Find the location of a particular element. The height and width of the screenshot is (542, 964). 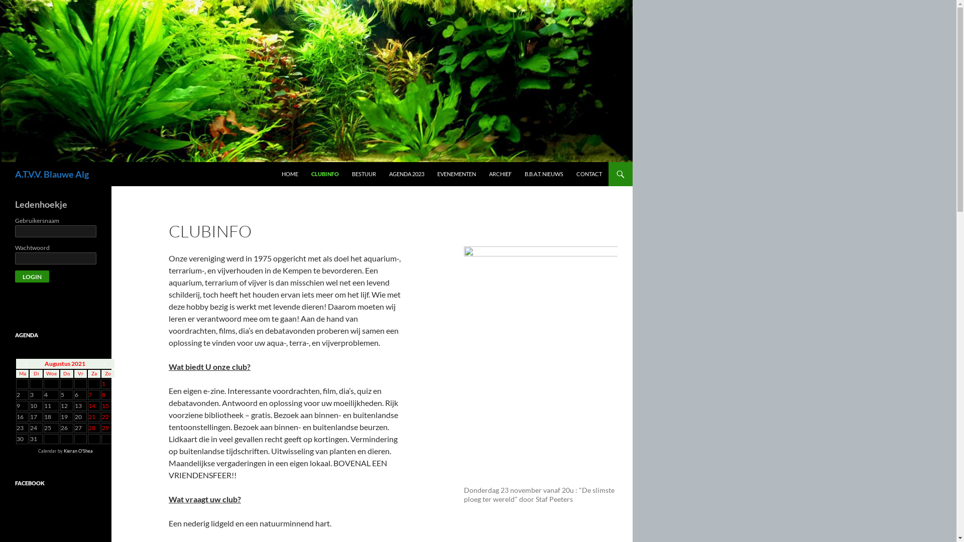

EVENEMENTEN is located at coordinates (457, 174).